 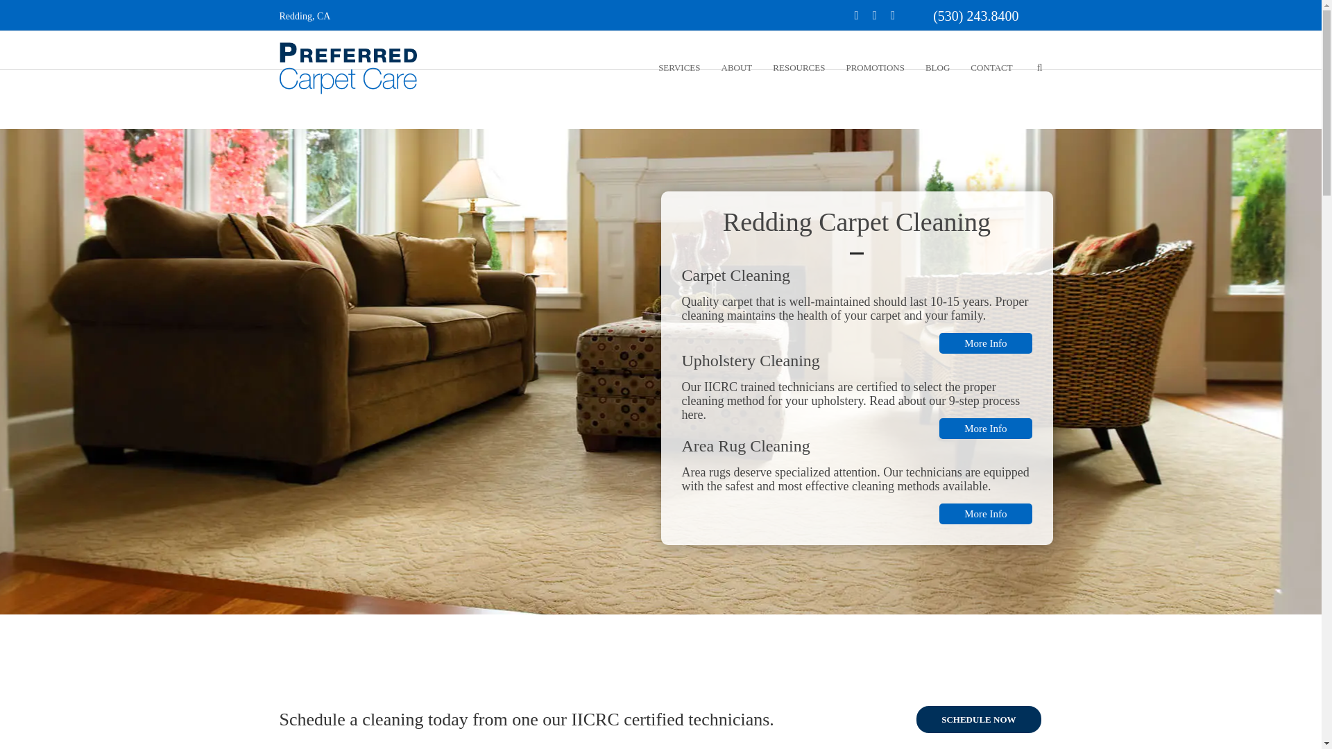 What do you see at coordinates (985, 513) in the screenshot?
I see `Area Rug Cleaning` at bounding box center [985, 513].